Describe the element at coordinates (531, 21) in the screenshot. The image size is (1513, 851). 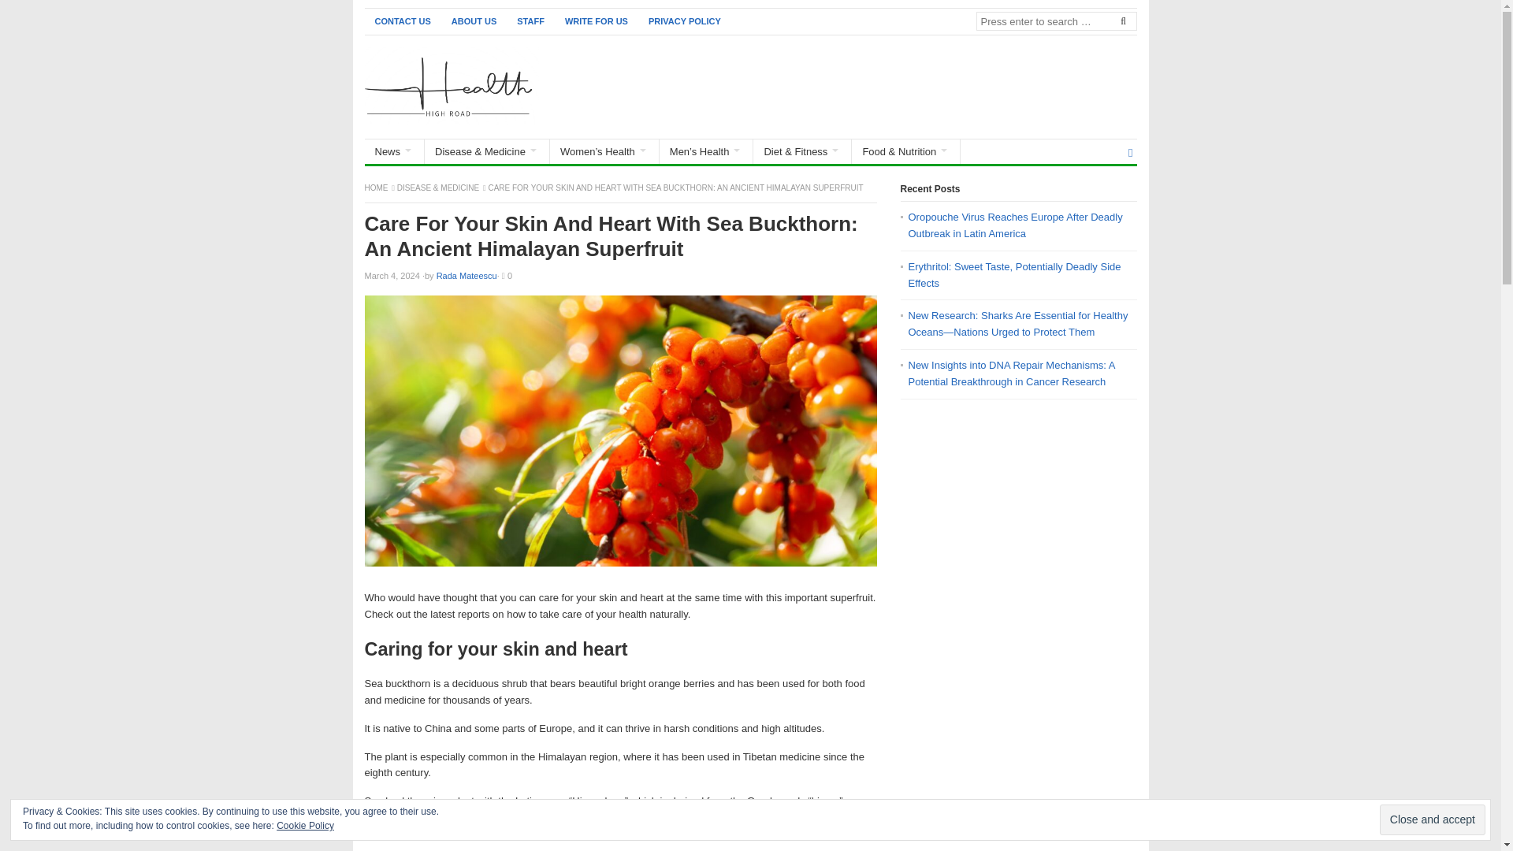
I see `STAFF` at that location.